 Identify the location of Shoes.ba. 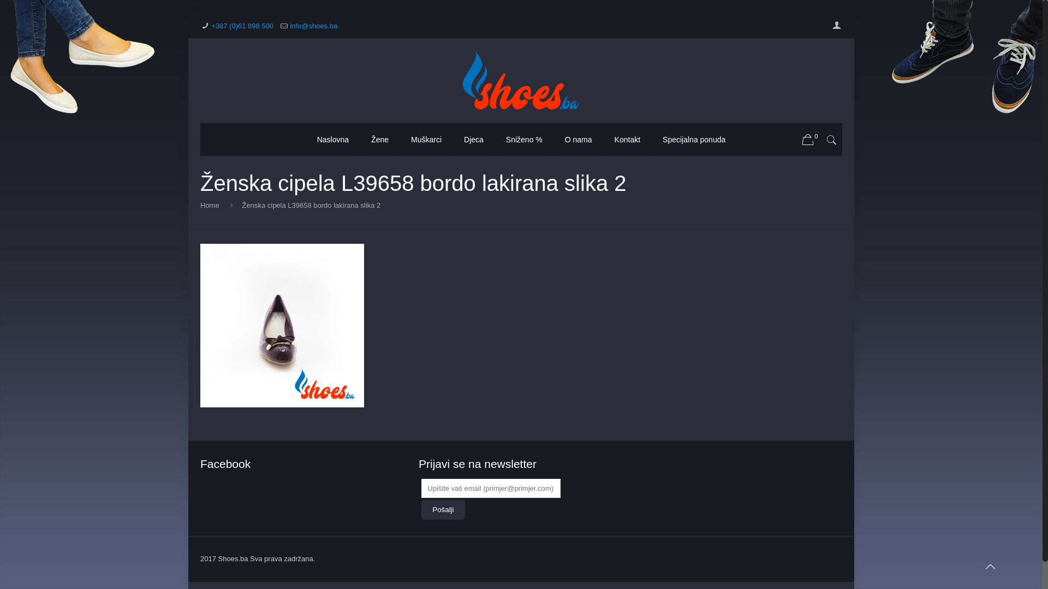
(521, 81).